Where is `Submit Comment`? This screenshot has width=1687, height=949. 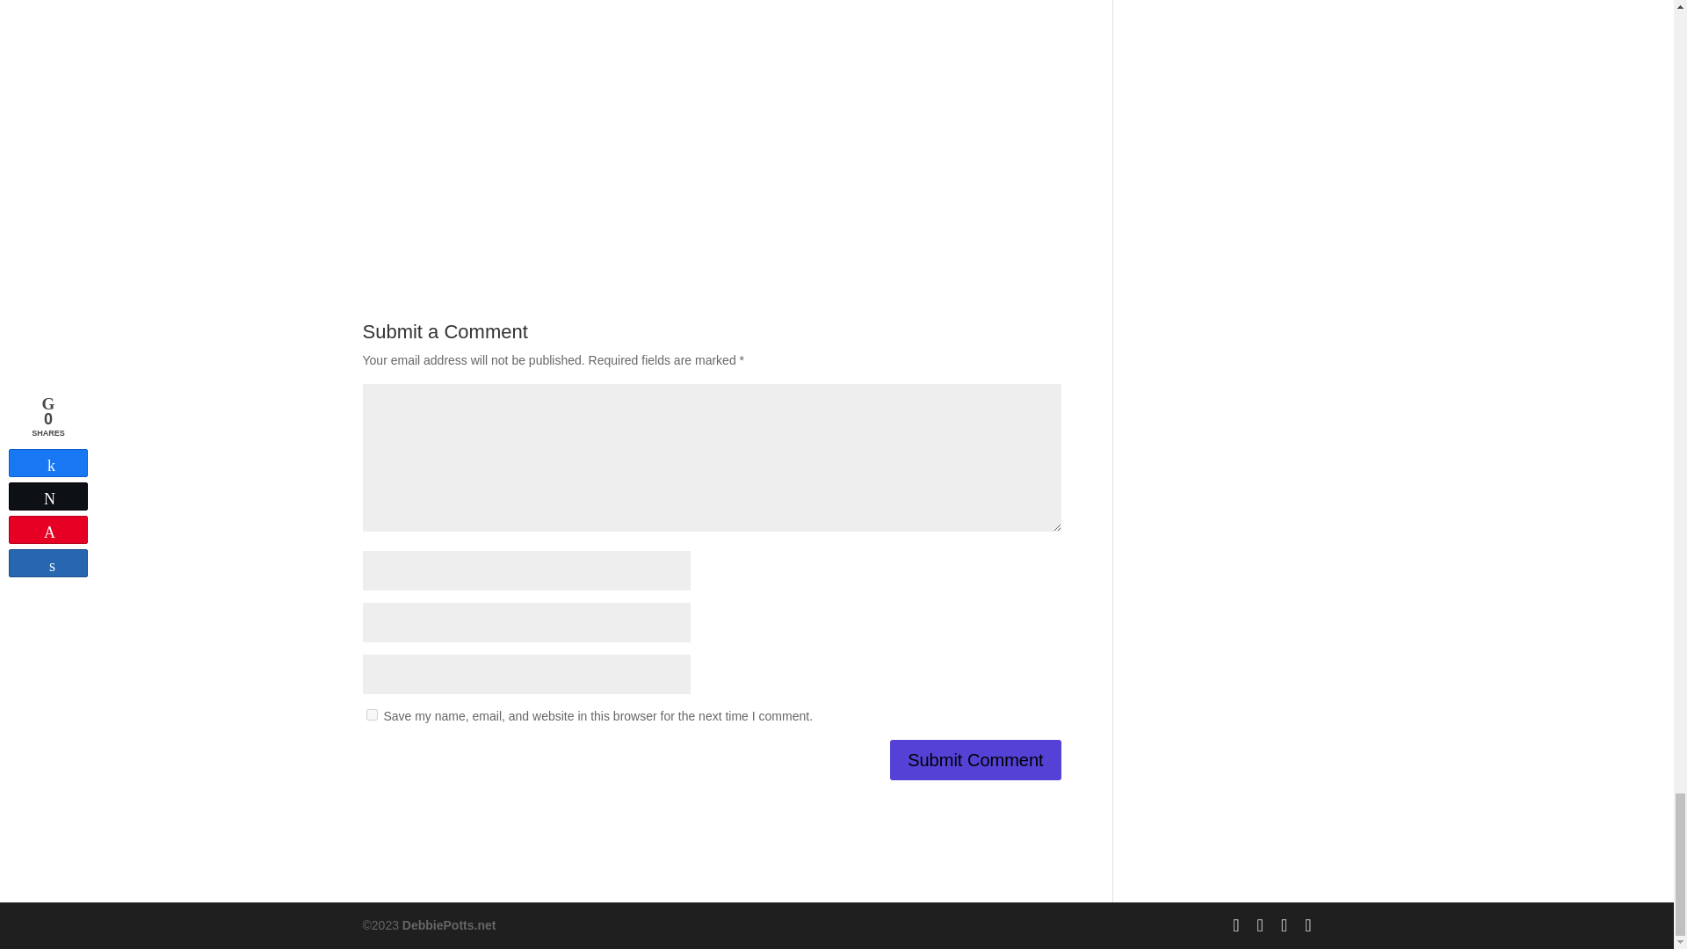
Submit Comment is located at coordinates (975, 759).